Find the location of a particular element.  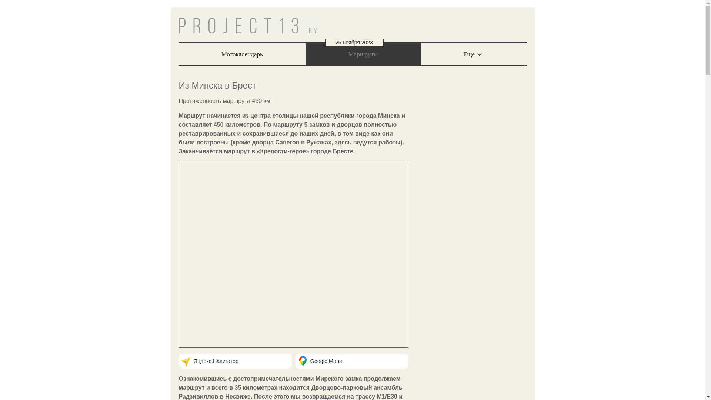

Google.Maps is located at coordinates (326, 361).